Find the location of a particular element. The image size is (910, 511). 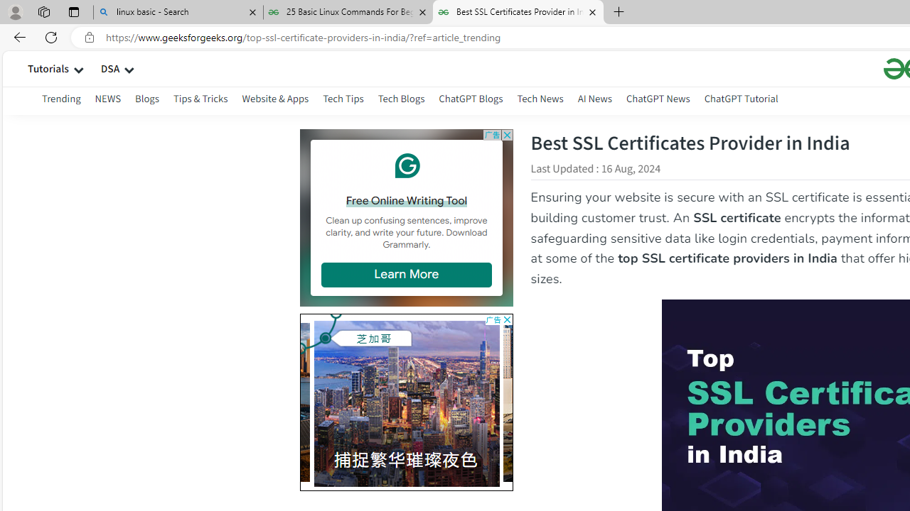

AutomationID: bg5 is located at coordinates (609, 402).